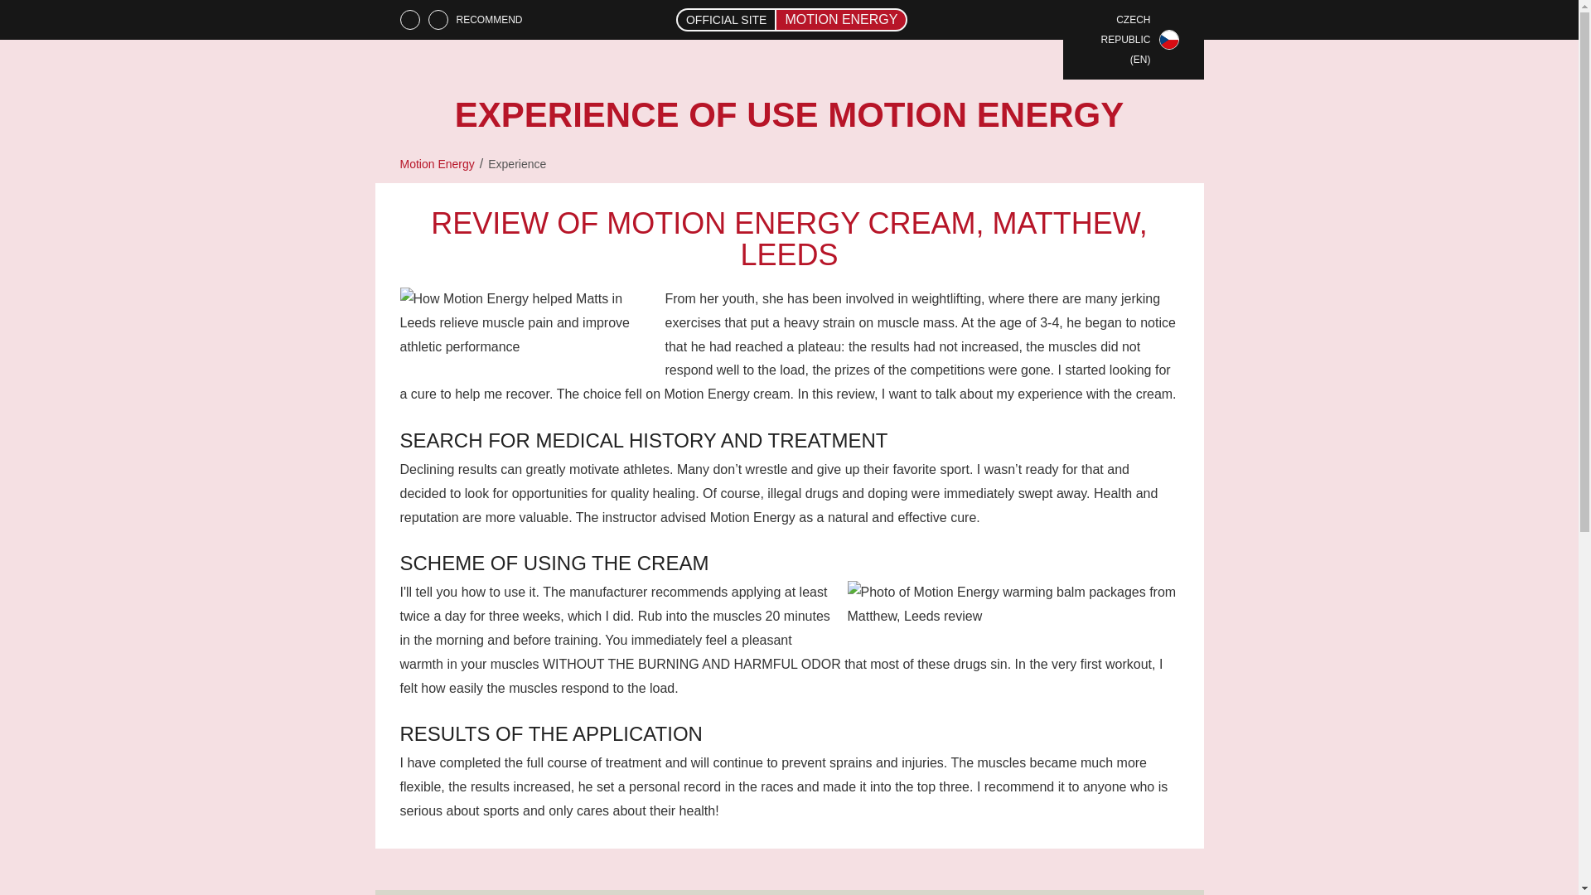 The width and height of the screenshot is (1591, 895). I want to click on Motion Energy, so click(436, 164).